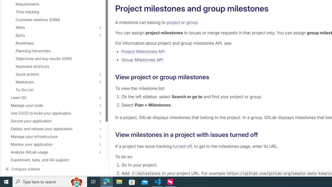 The height and width of the screenshot is (187, 332). What do you see at coordinates (50, 137) in the screenshot?
I see `Manage your infrastructure` at bounding box center [50, 137].